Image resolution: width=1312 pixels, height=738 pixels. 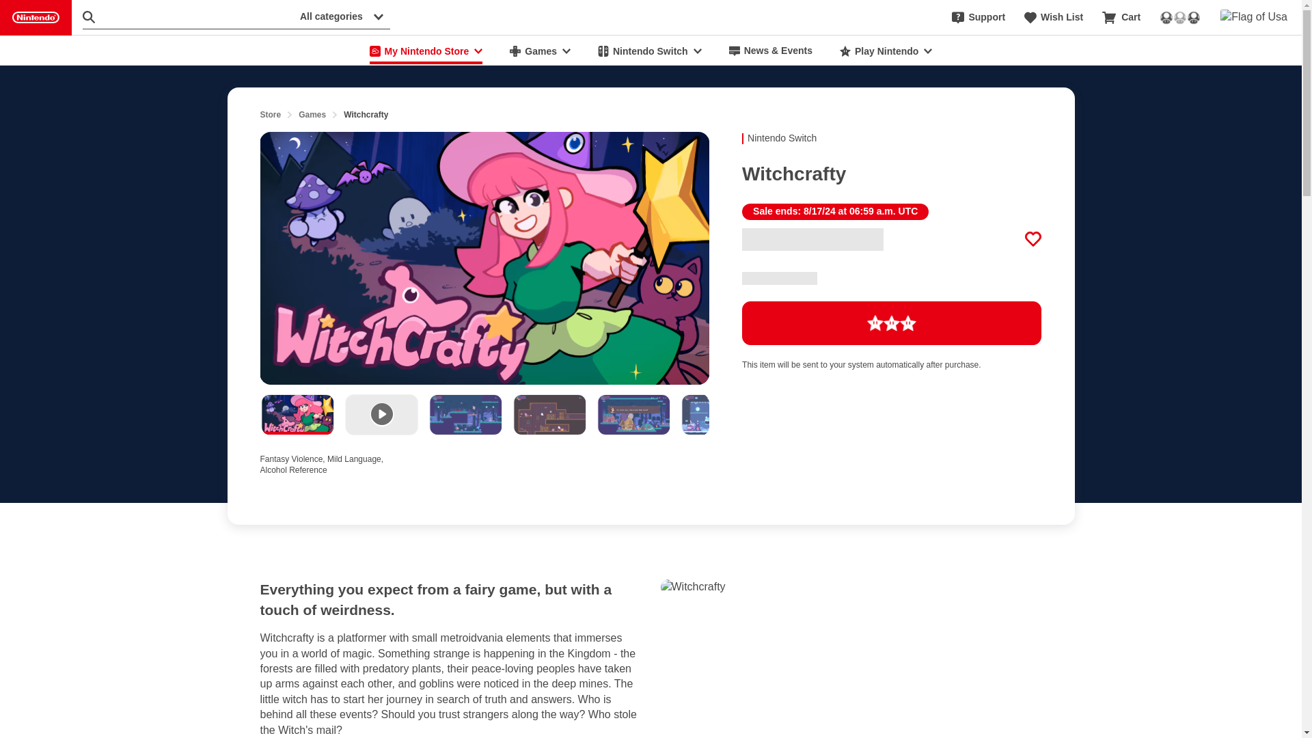 I want to click on Games, so click(x=540, y=51).